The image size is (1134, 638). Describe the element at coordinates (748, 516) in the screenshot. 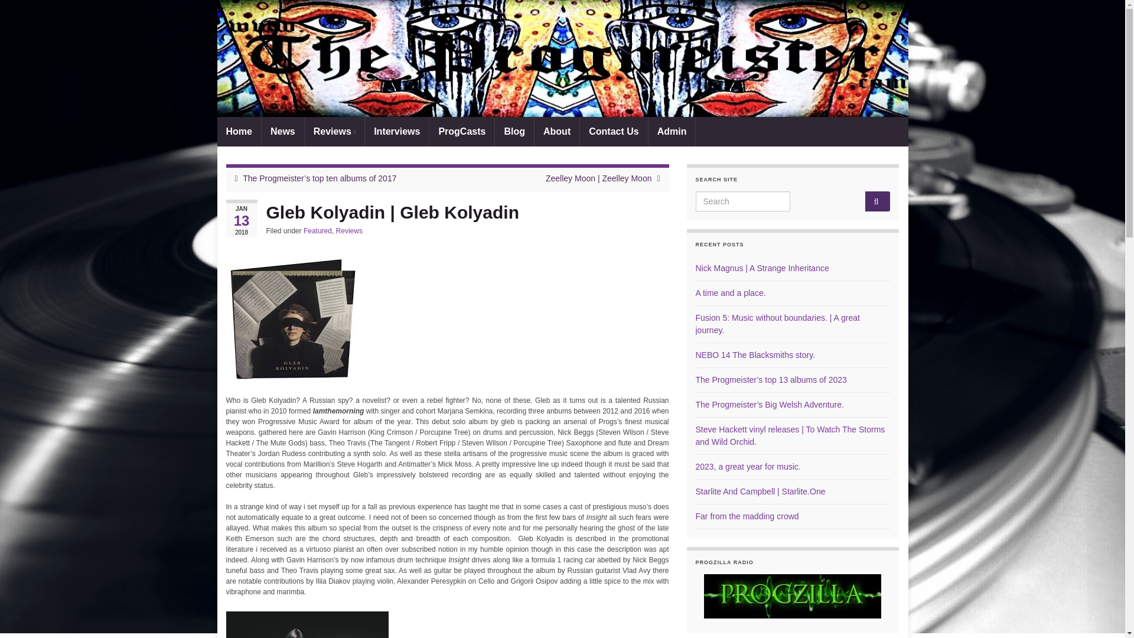

I see `Far from the madding crowd` at that location.